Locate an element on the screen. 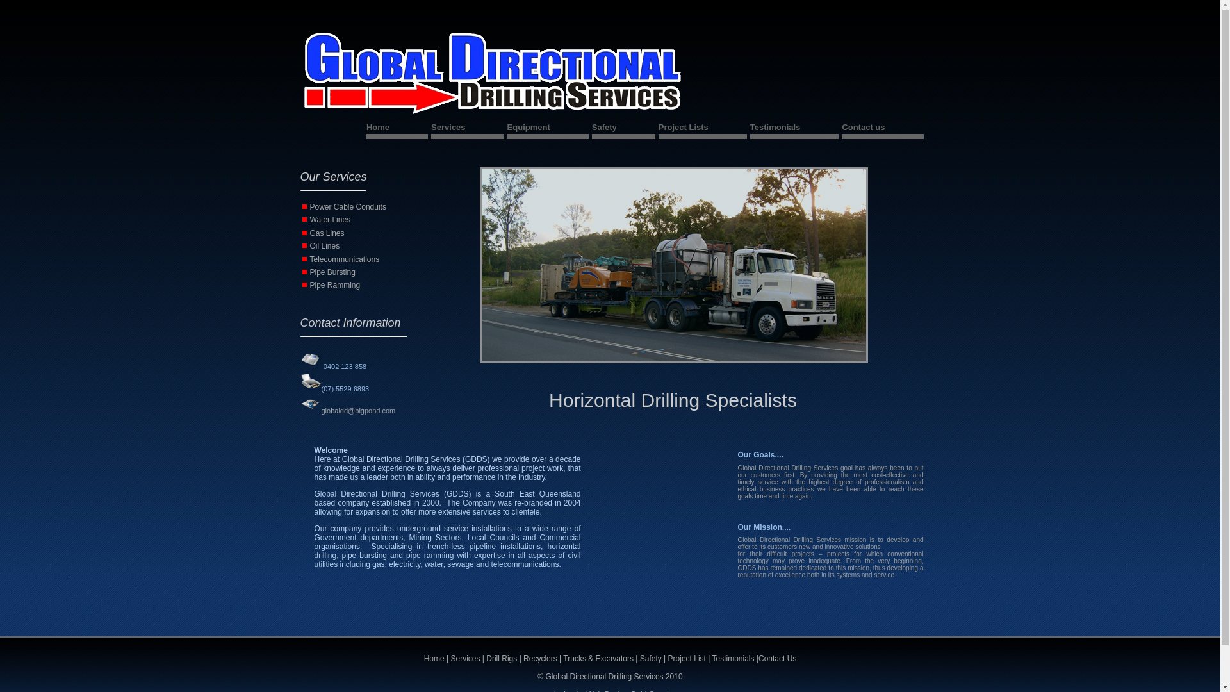 Image resolution: width=1230 pixels, height=692 pixels. Power Cable Conduits is located at coordinates (348, 207).